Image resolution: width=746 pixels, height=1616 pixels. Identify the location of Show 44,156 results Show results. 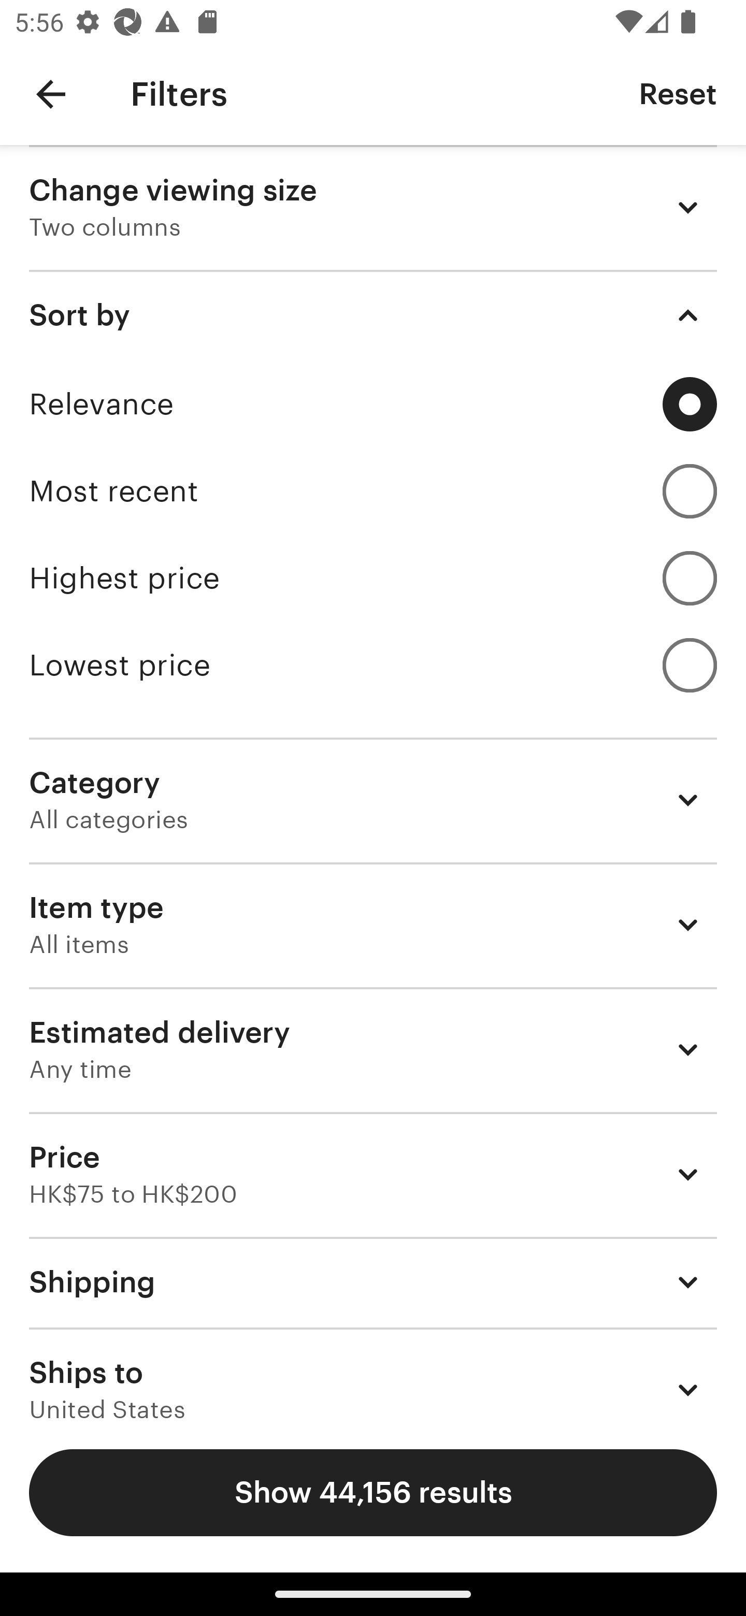
(373, 1493).